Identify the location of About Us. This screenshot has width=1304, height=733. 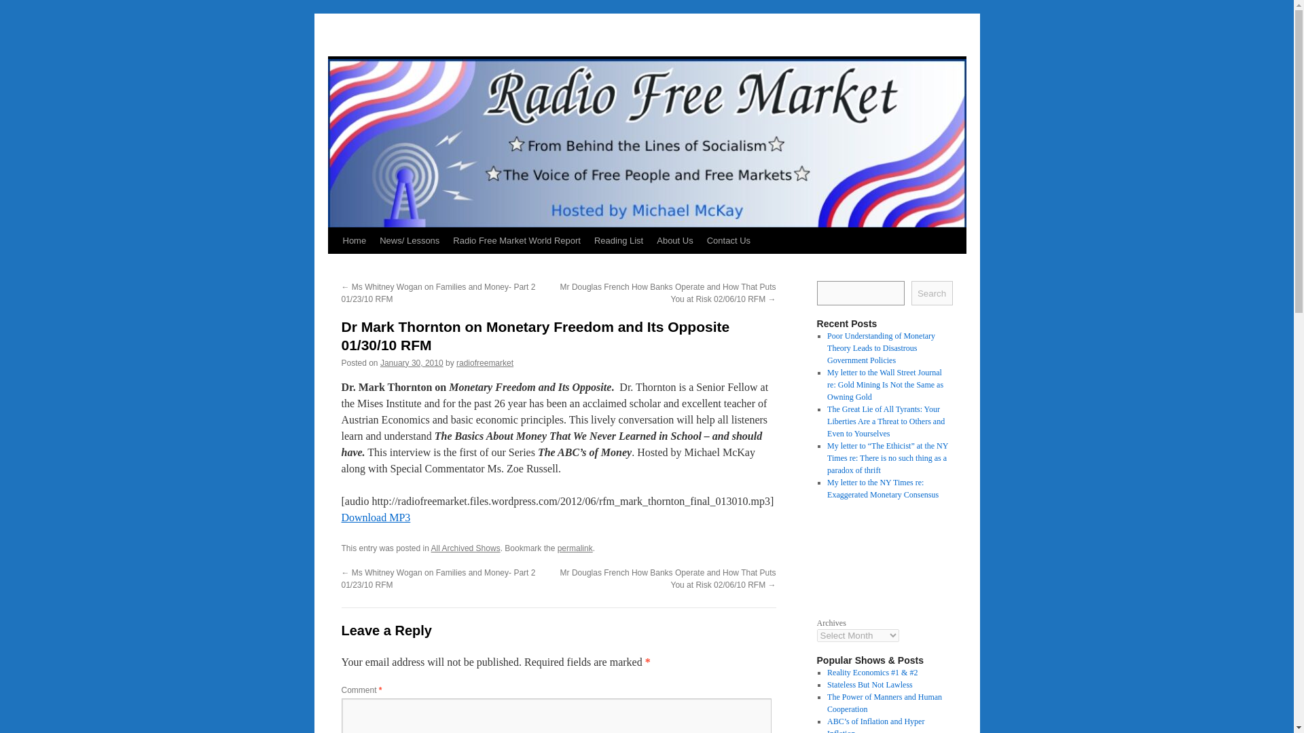
(674, 240).